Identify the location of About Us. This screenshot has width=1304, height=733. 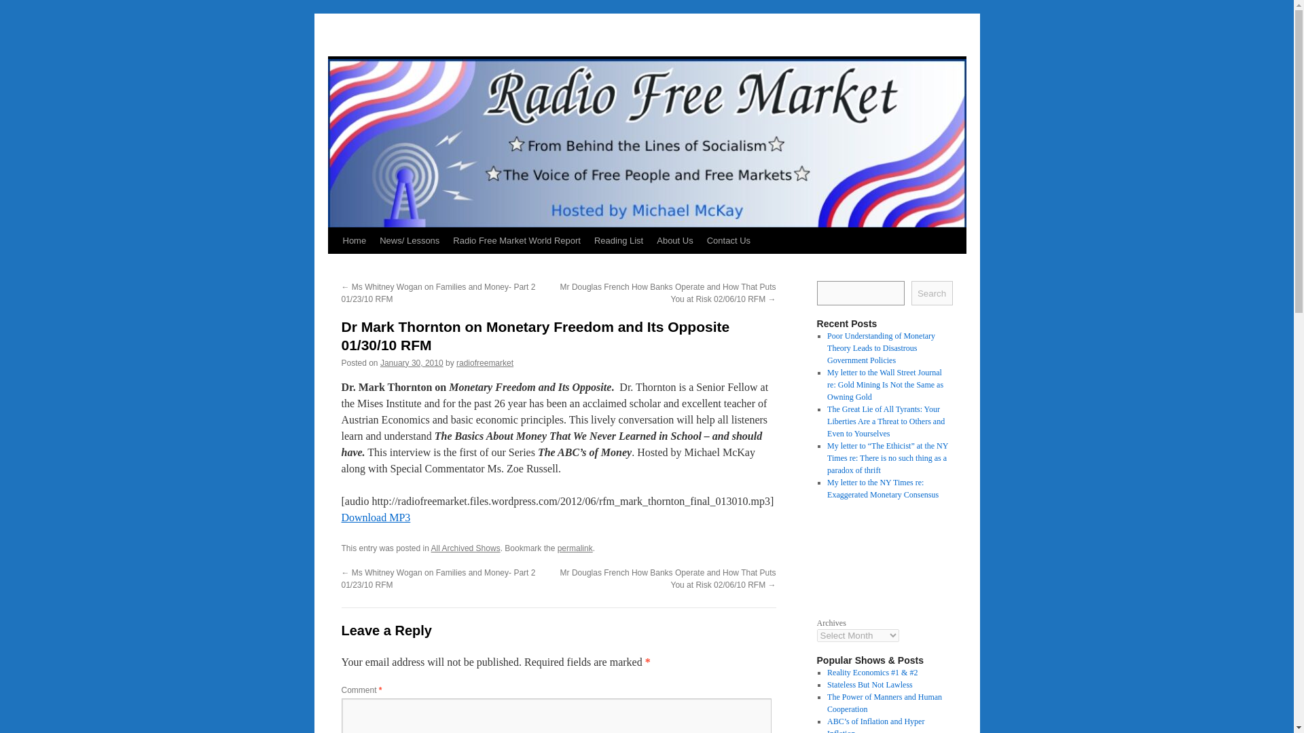
(674, 240).